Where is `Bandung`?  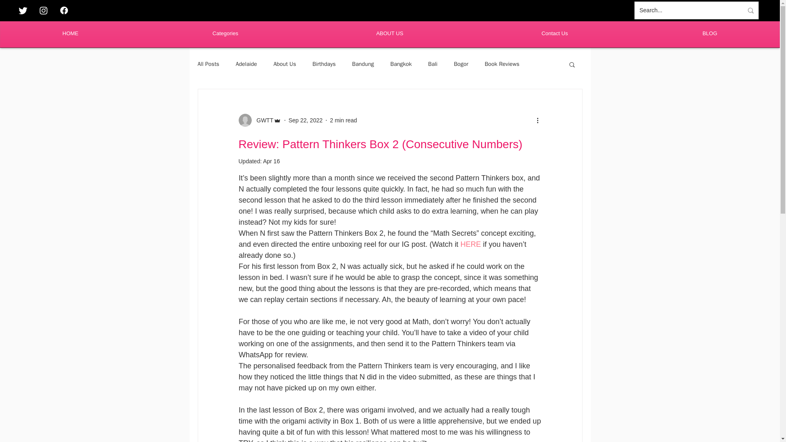 Bandung is located at coordinates (363, 64).